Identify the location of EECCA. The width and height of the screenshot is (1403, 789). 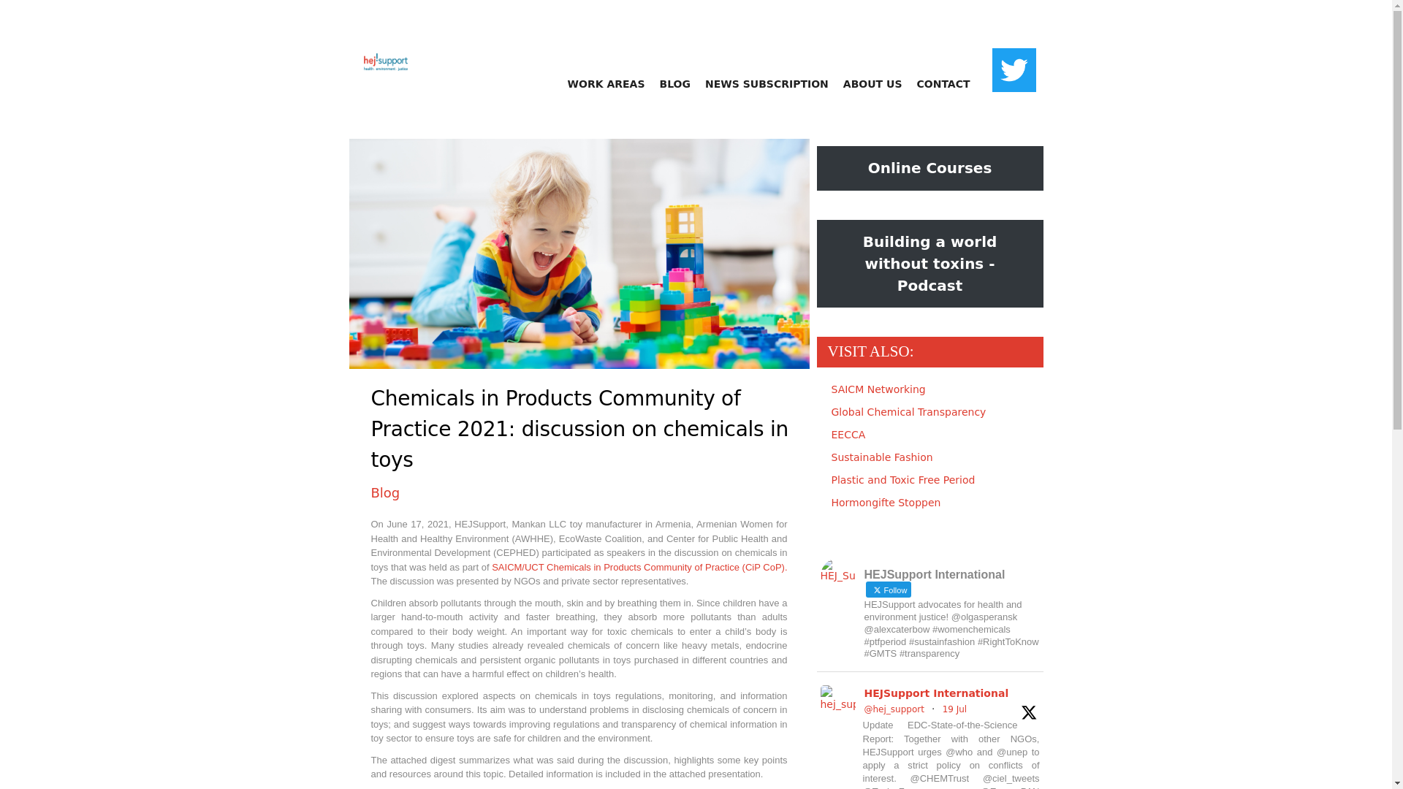
(848, 434).